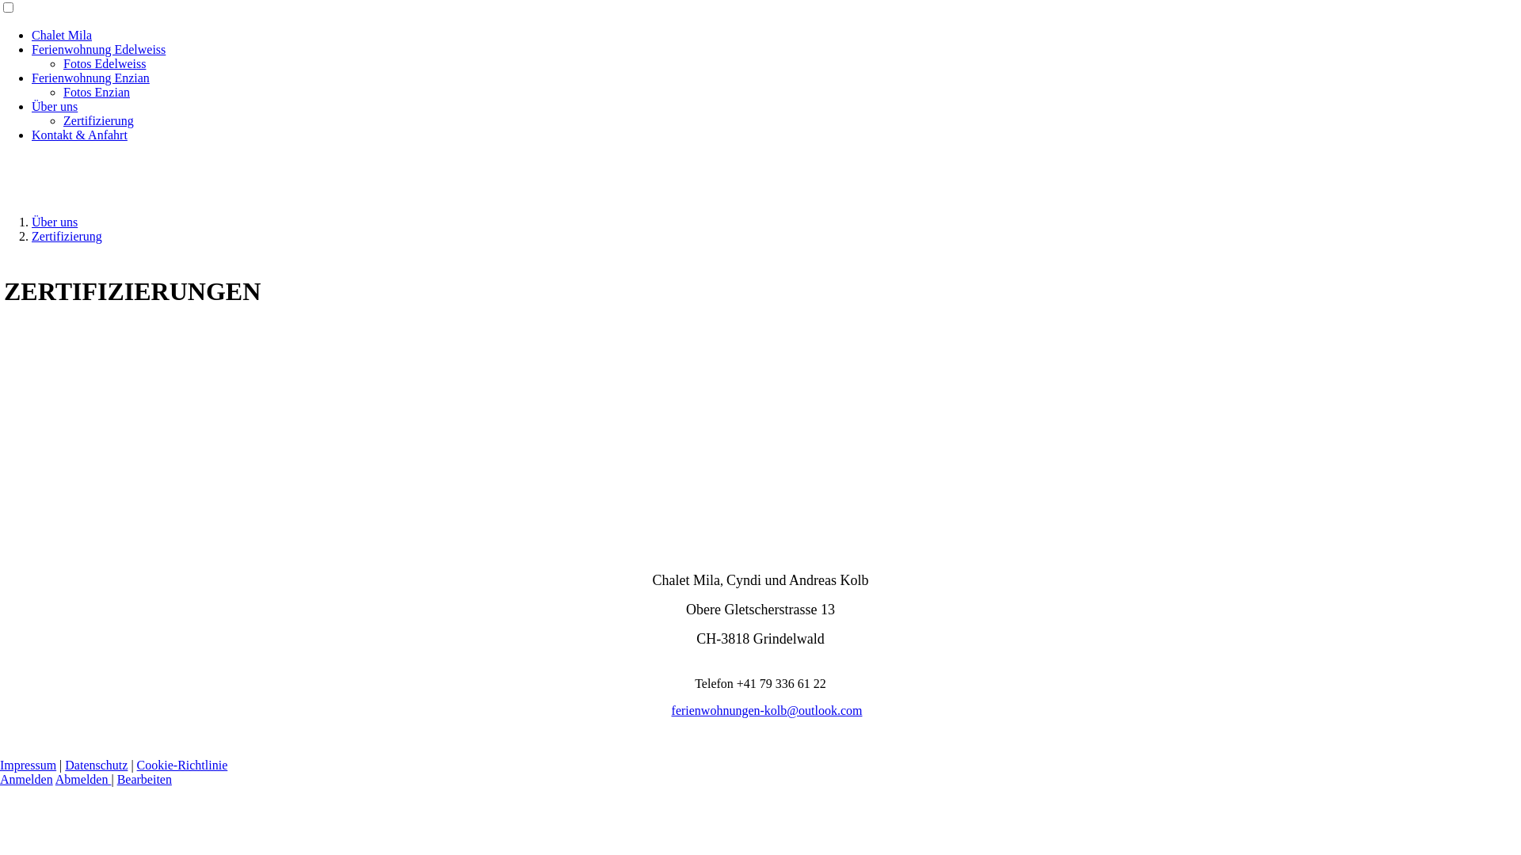  I want to click on Impressum, so click(29, 765).